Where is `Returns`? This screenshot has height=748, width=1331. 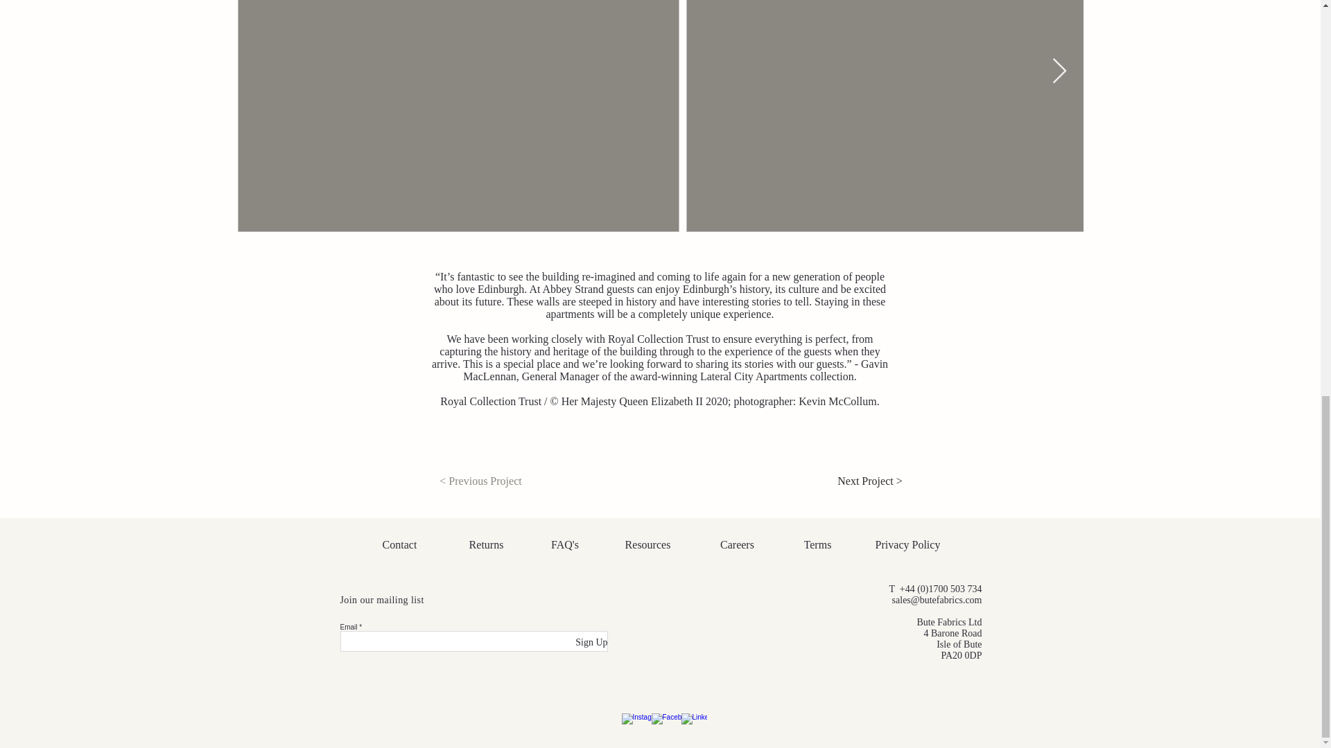
Returns is located at coordinates (485, 544).